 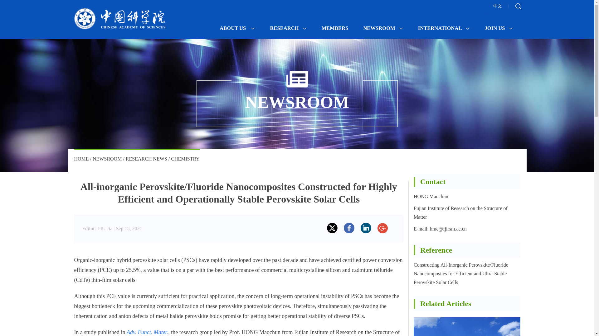 I want to click on NEWSROOM, so click(x=382, y=28).